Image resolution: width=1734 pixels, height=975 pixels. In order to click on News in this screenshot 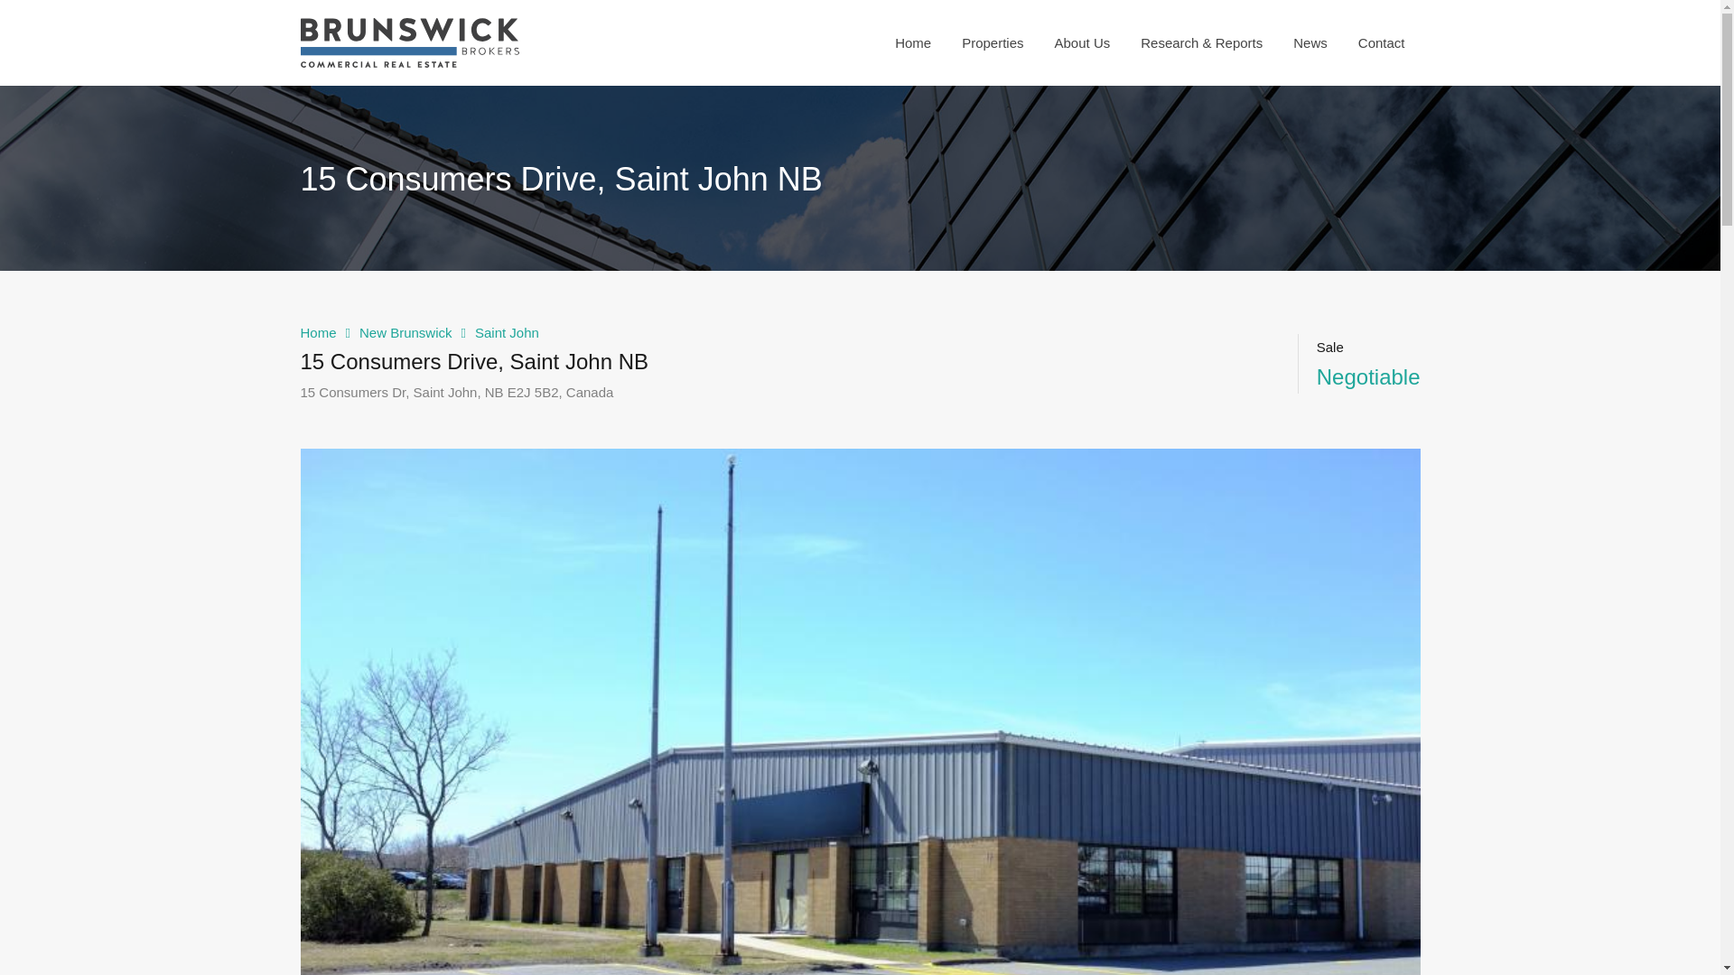, I will do `click(1310, 42)`.